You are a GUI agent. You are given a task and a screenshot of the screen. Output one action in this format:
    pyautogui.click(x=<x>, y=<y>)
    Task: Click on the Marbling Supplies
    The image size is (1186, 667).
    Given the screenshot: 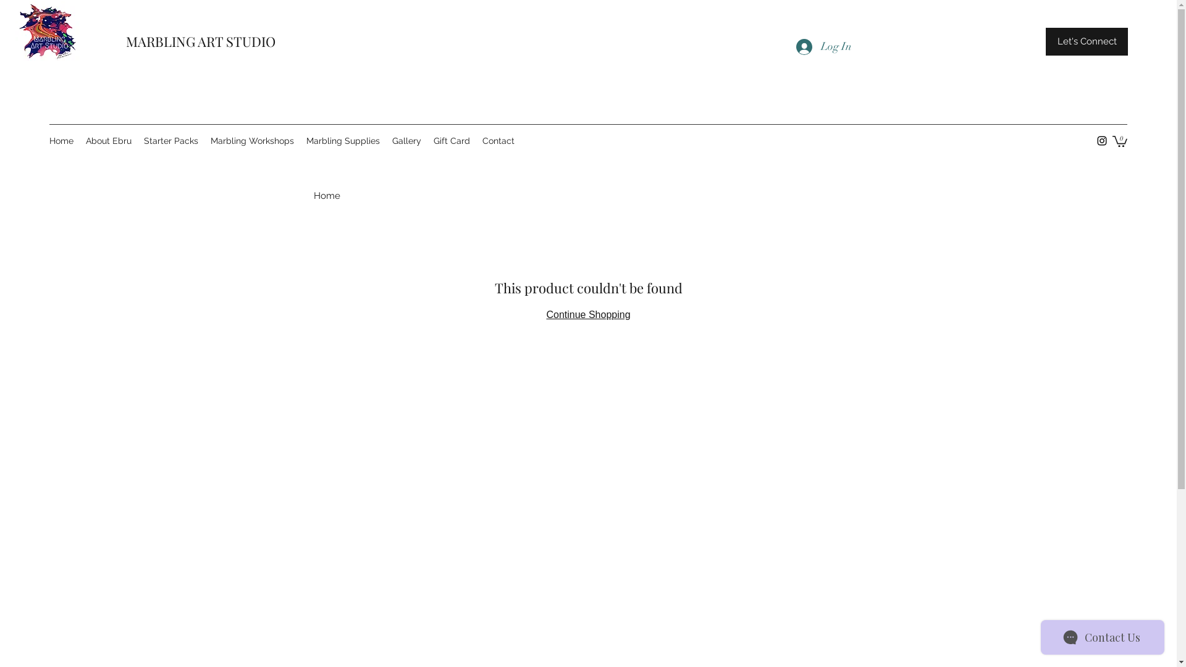 What is the action you would take?
    pyautogui.click(x=343, y=141)
    